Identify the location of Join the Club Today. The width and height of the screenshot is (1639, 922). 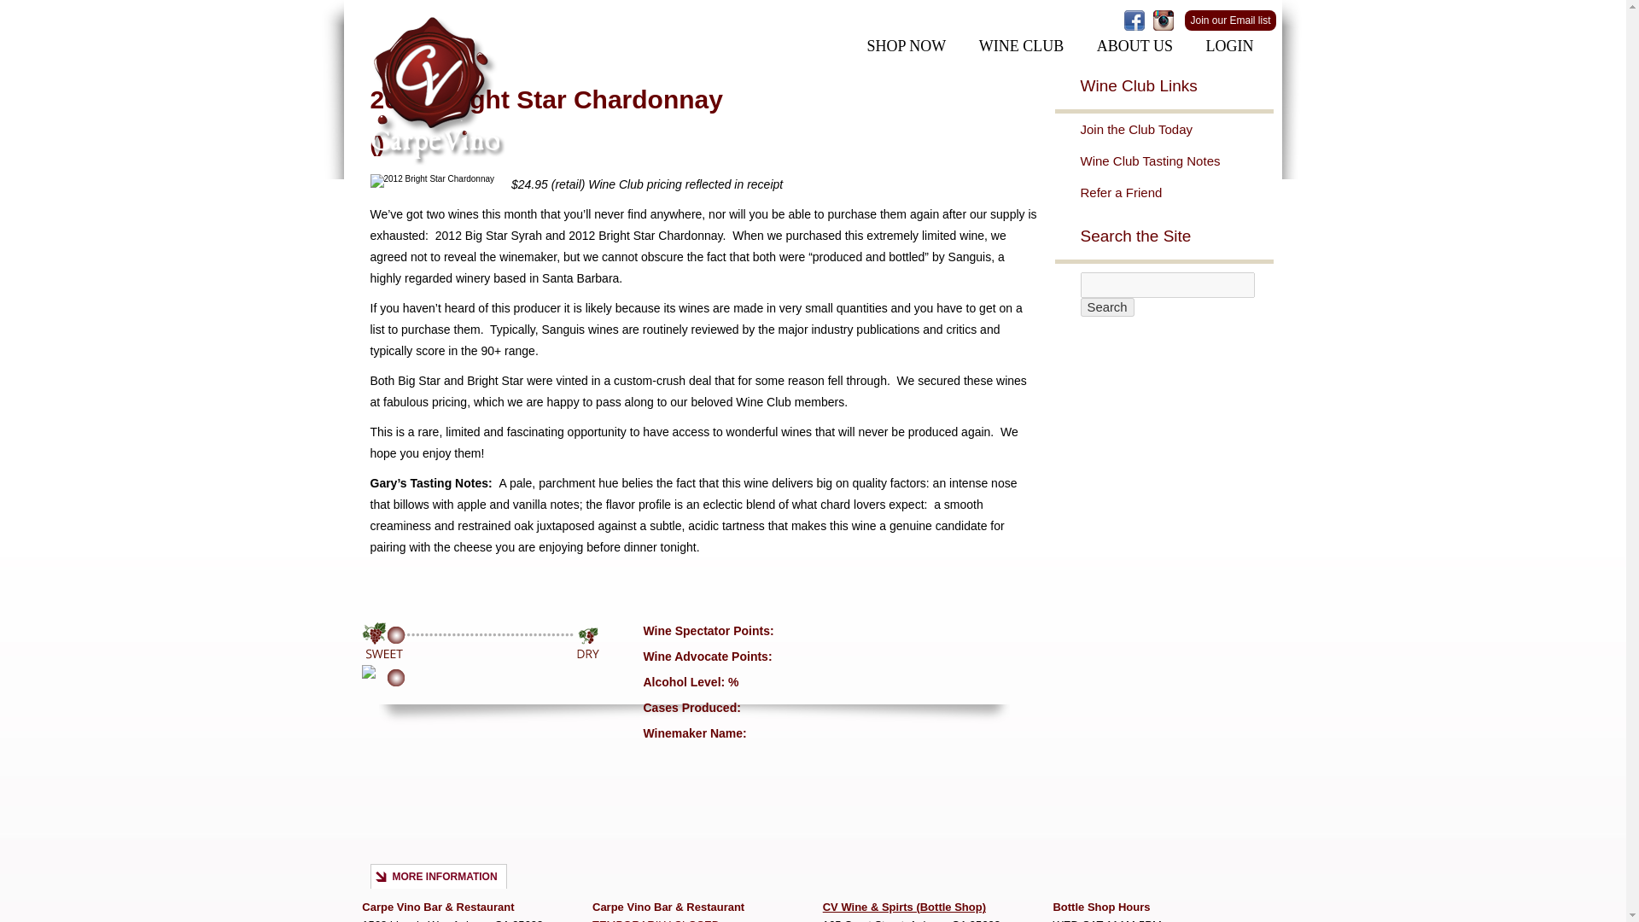
(1176, 128).